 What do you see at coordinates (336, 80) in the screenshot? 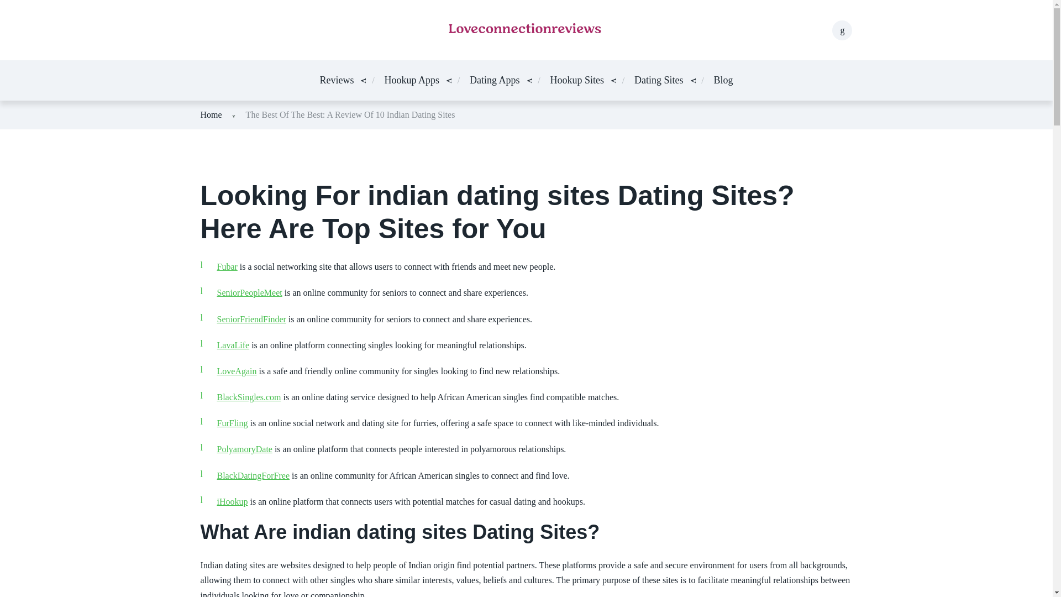
I see `Reviews` at bounding box center [336, 80].